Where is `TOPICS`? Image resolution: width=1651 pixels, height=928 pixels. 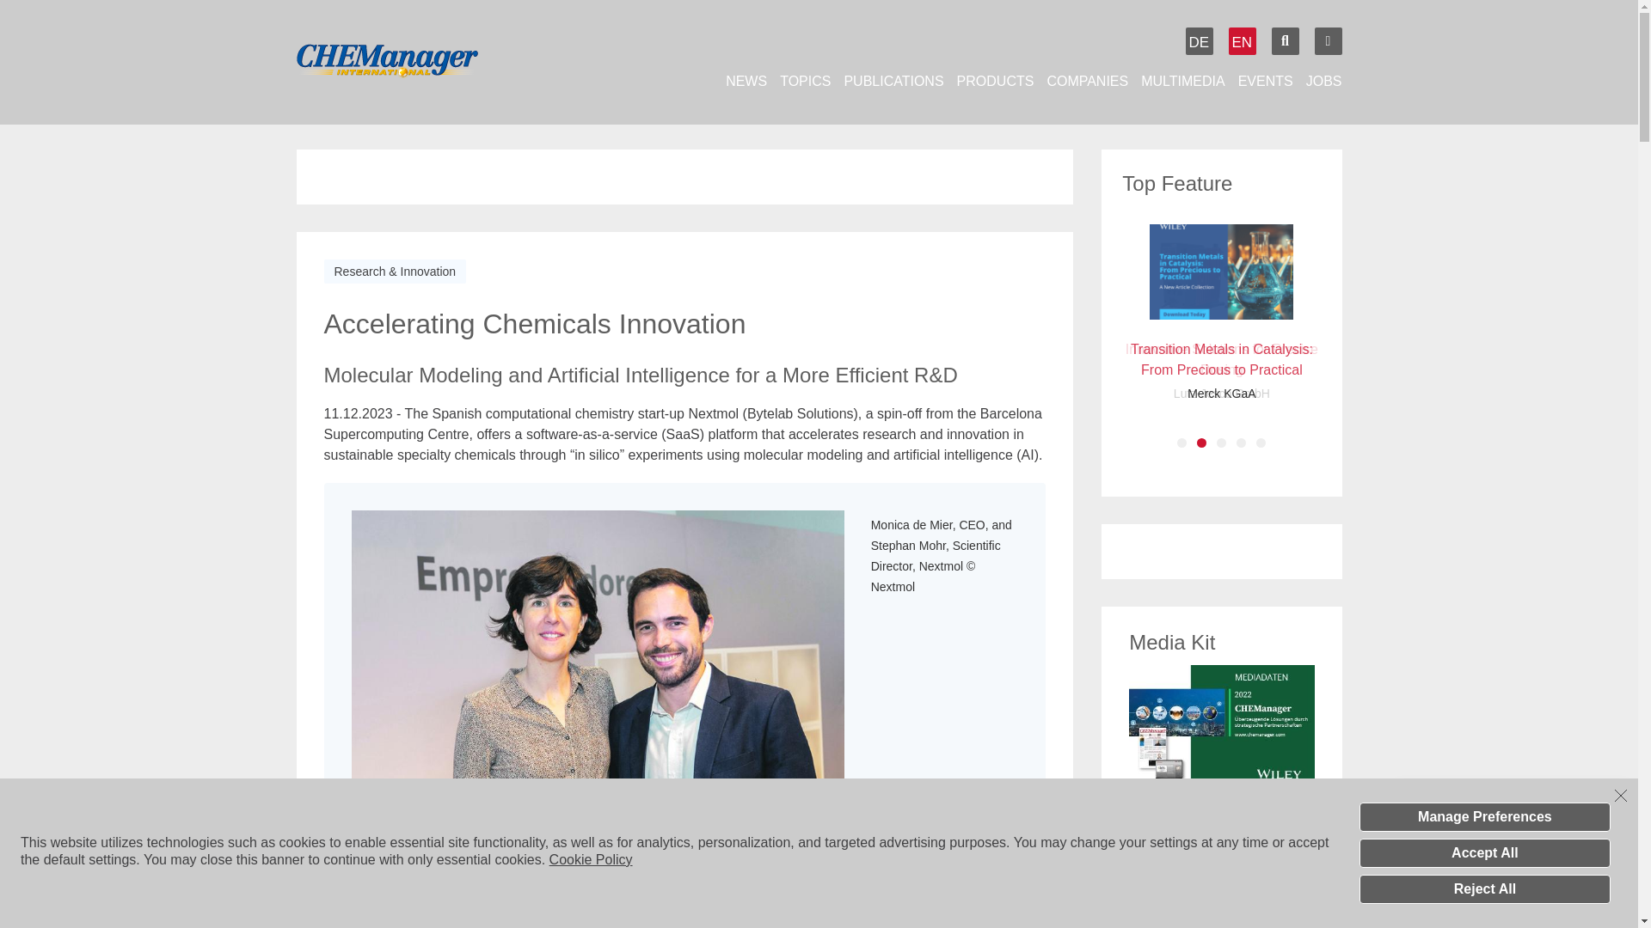 TOPICS is located at coordinates (805, 81).